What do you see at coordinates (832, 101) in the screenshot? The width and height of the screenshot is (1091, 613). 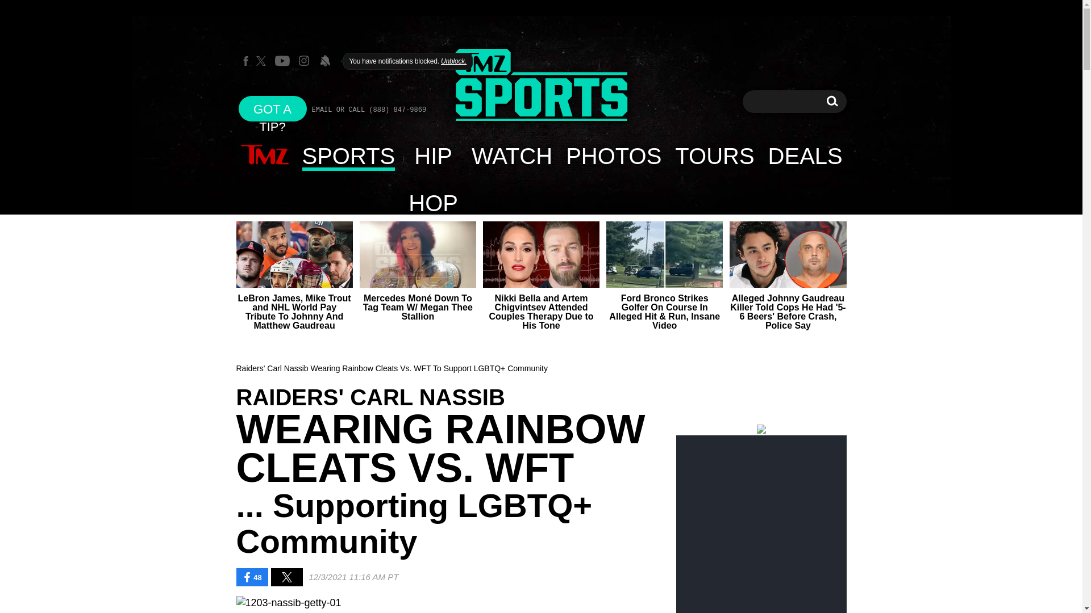 I see `Search` at bounding box center [832, 101].